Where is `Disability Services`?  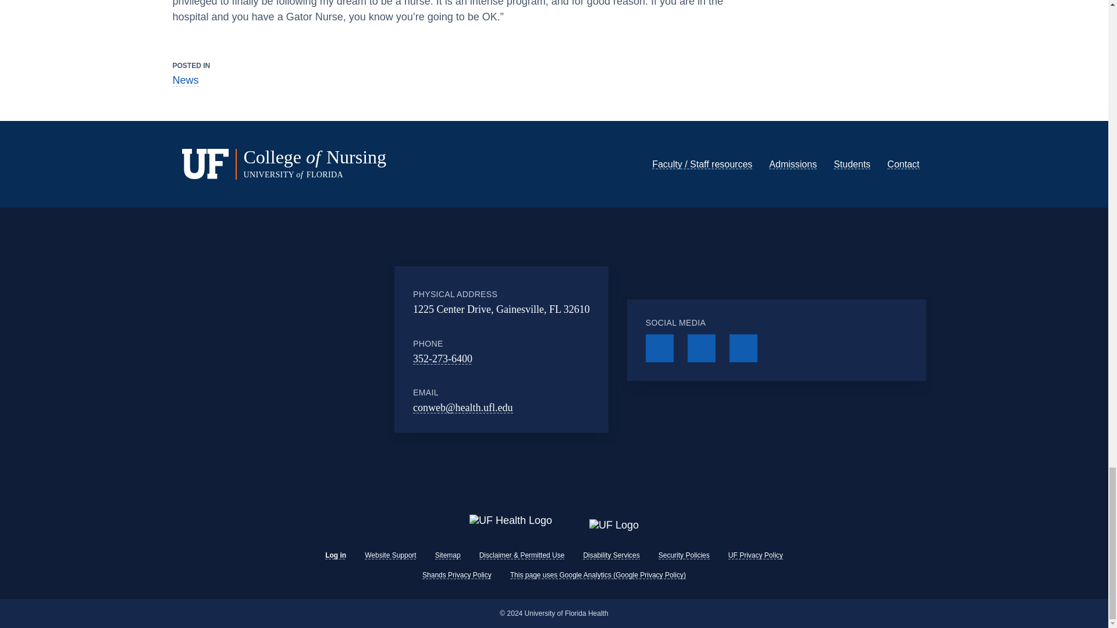 Disability Services is located at coordinates (611, 555).